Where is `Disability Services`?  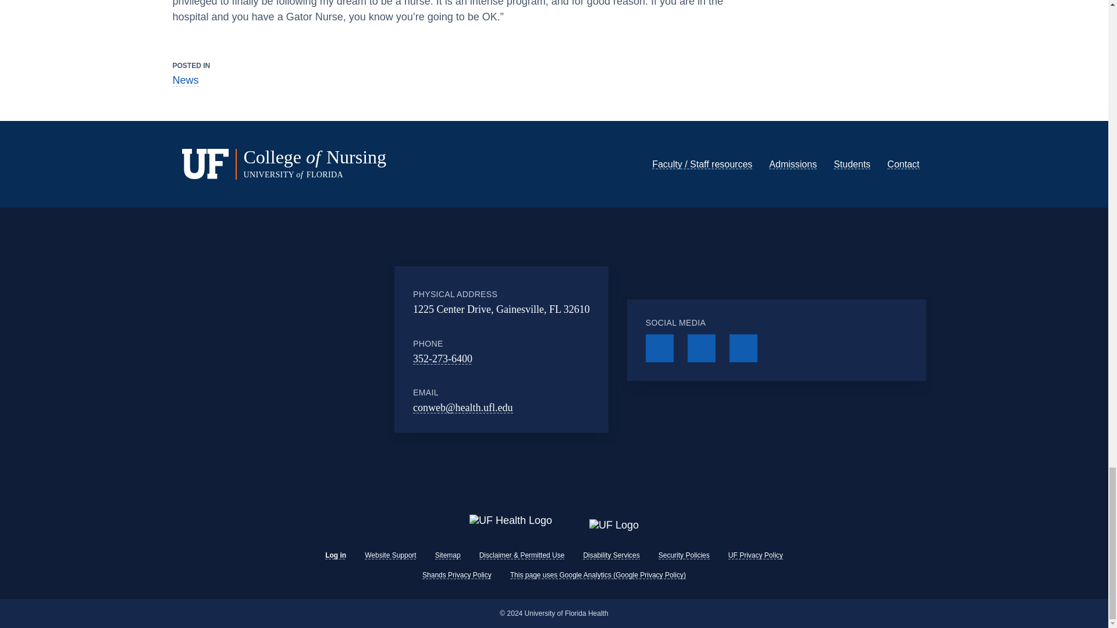 Disability Services is located at coordinates (611, 555).